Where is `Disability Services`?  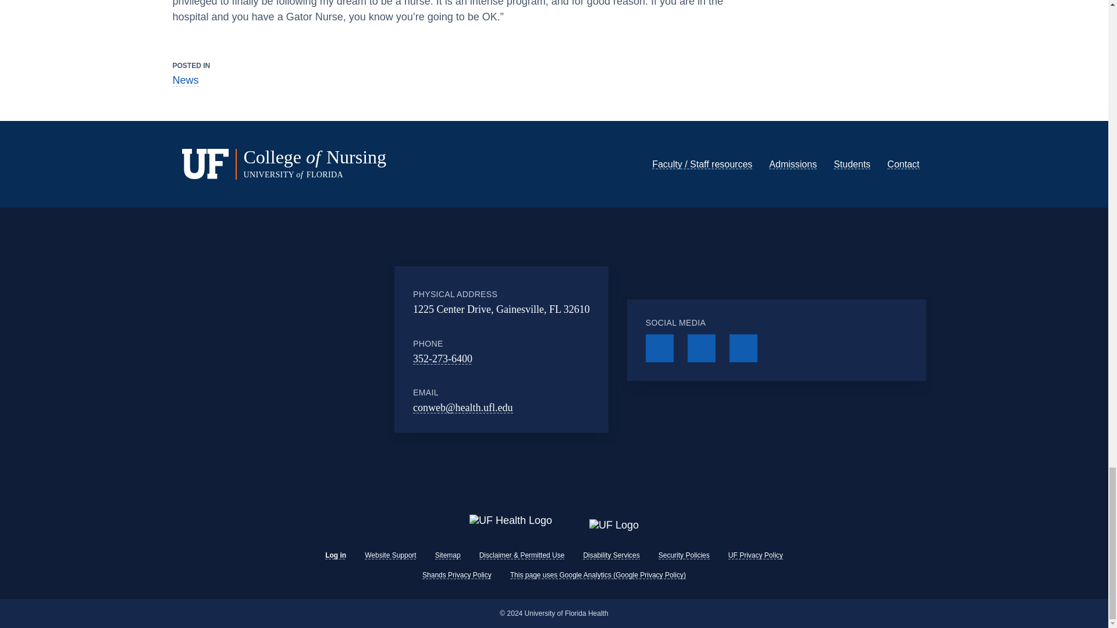 Disability Services is located at coordinates (611, 555).